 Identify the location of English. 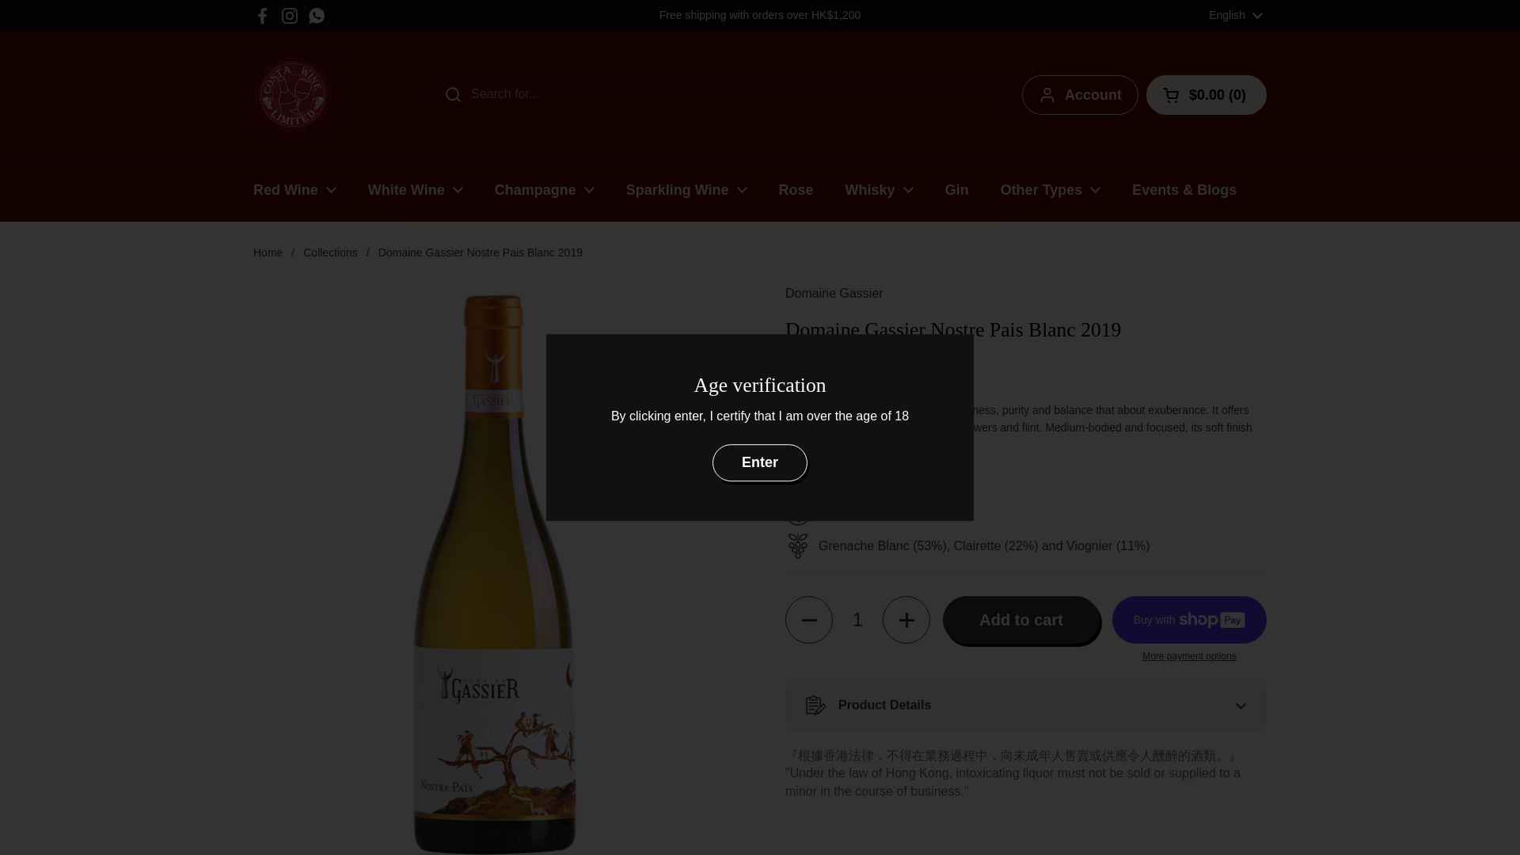
(1235, 16).